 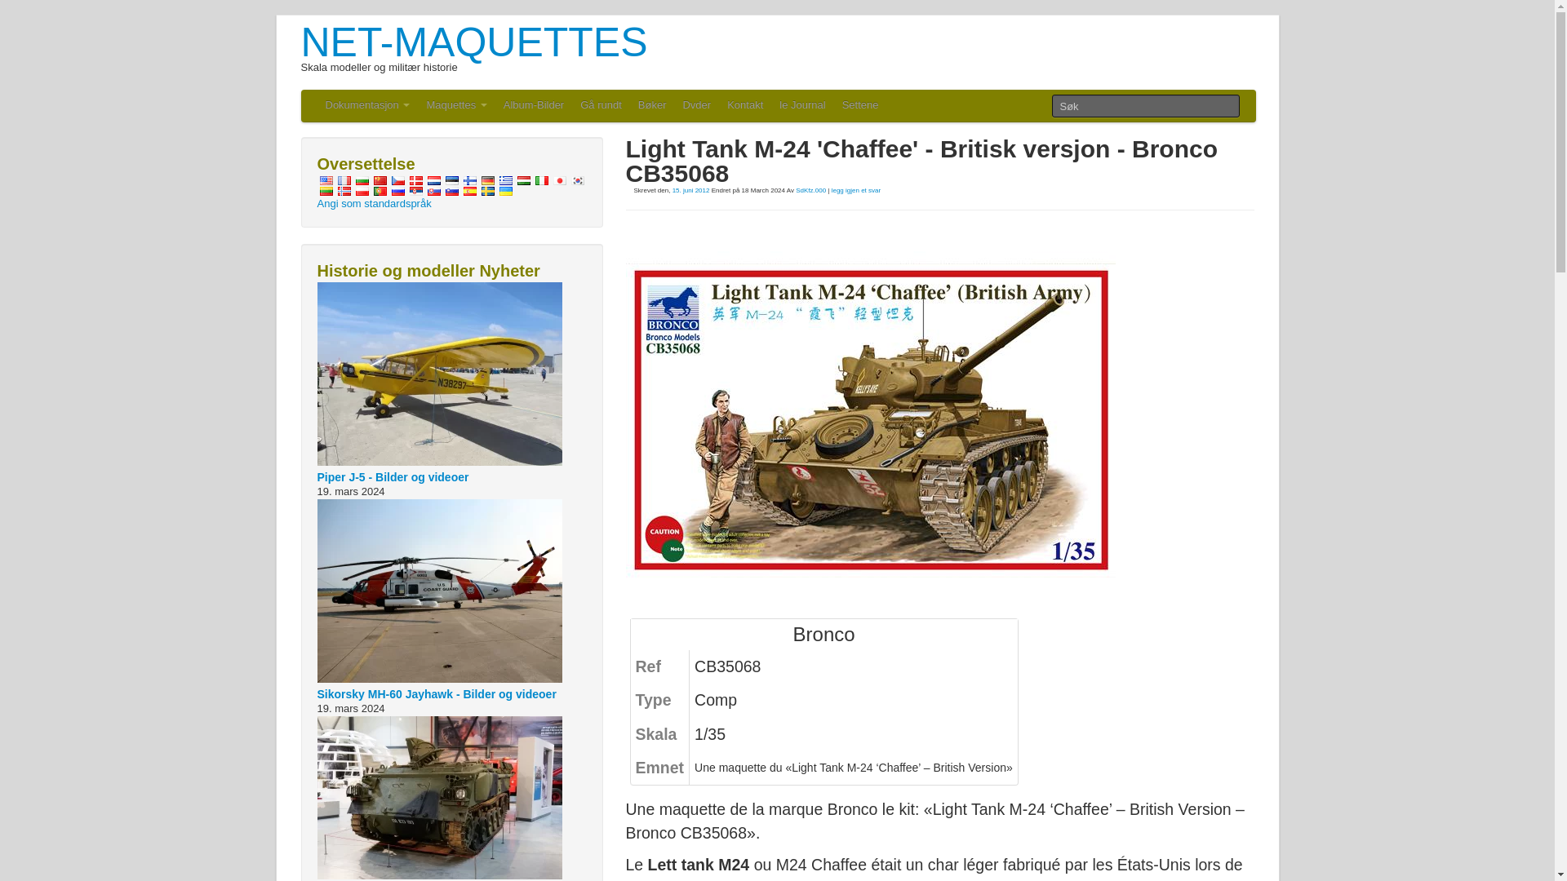 I want to click on Dansk, so click(x=415, y=179).